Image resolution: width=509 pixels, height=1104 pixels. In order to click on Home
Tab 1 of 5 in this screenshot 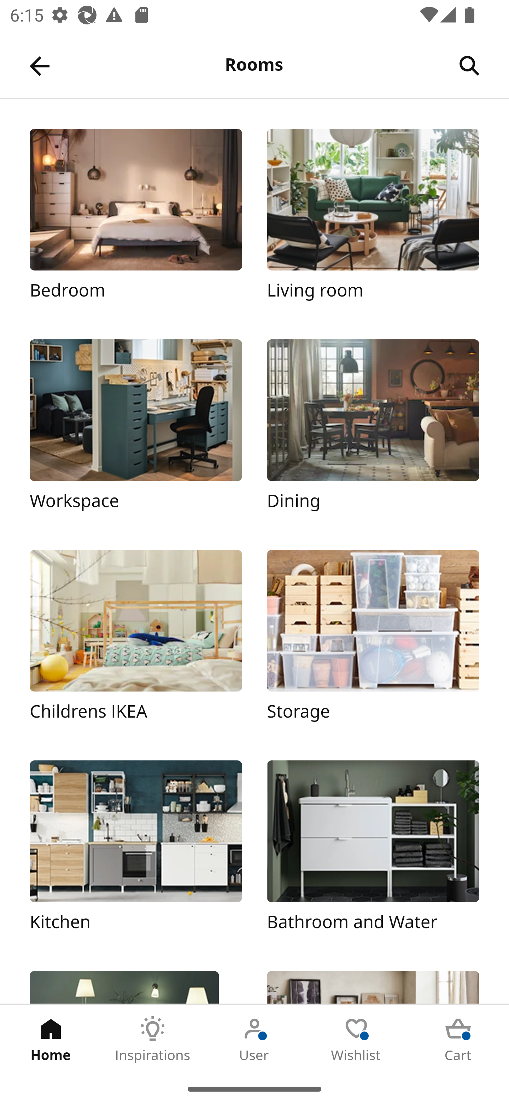, I will do `click(51, 1039)`.